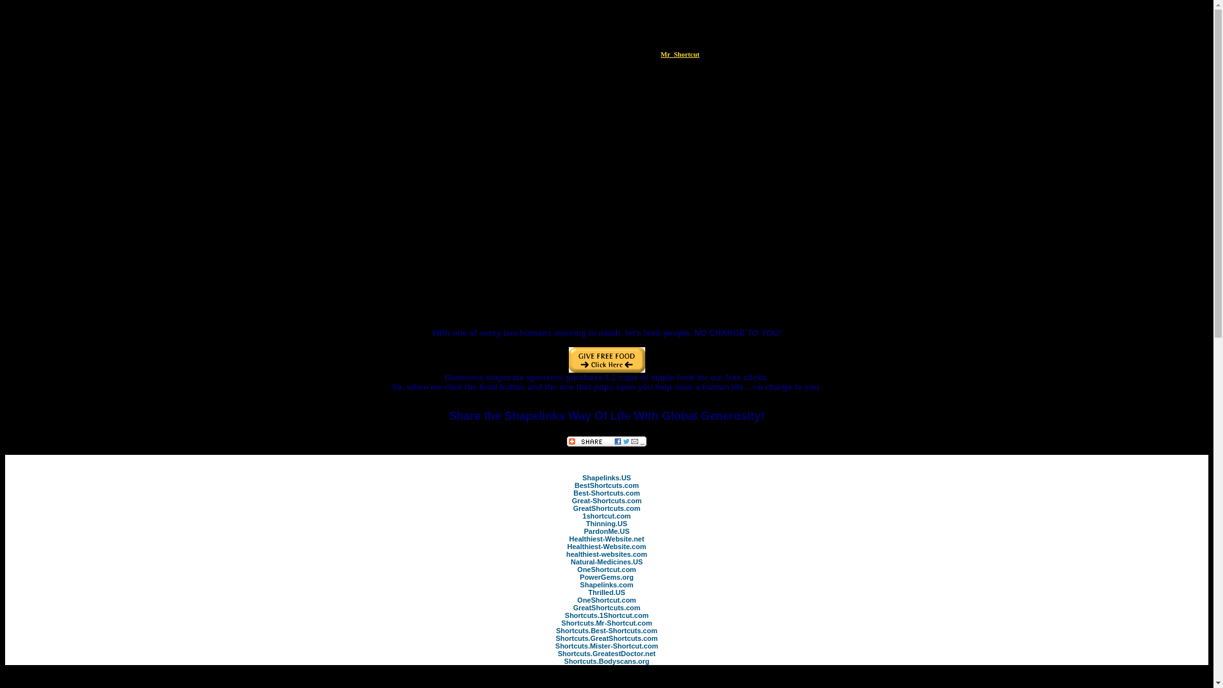 This screenshot has width=1223, height=688. Describe the element at coordinates (606, 554) in the screenshot. I see `healthiest-websites.com` at that location.